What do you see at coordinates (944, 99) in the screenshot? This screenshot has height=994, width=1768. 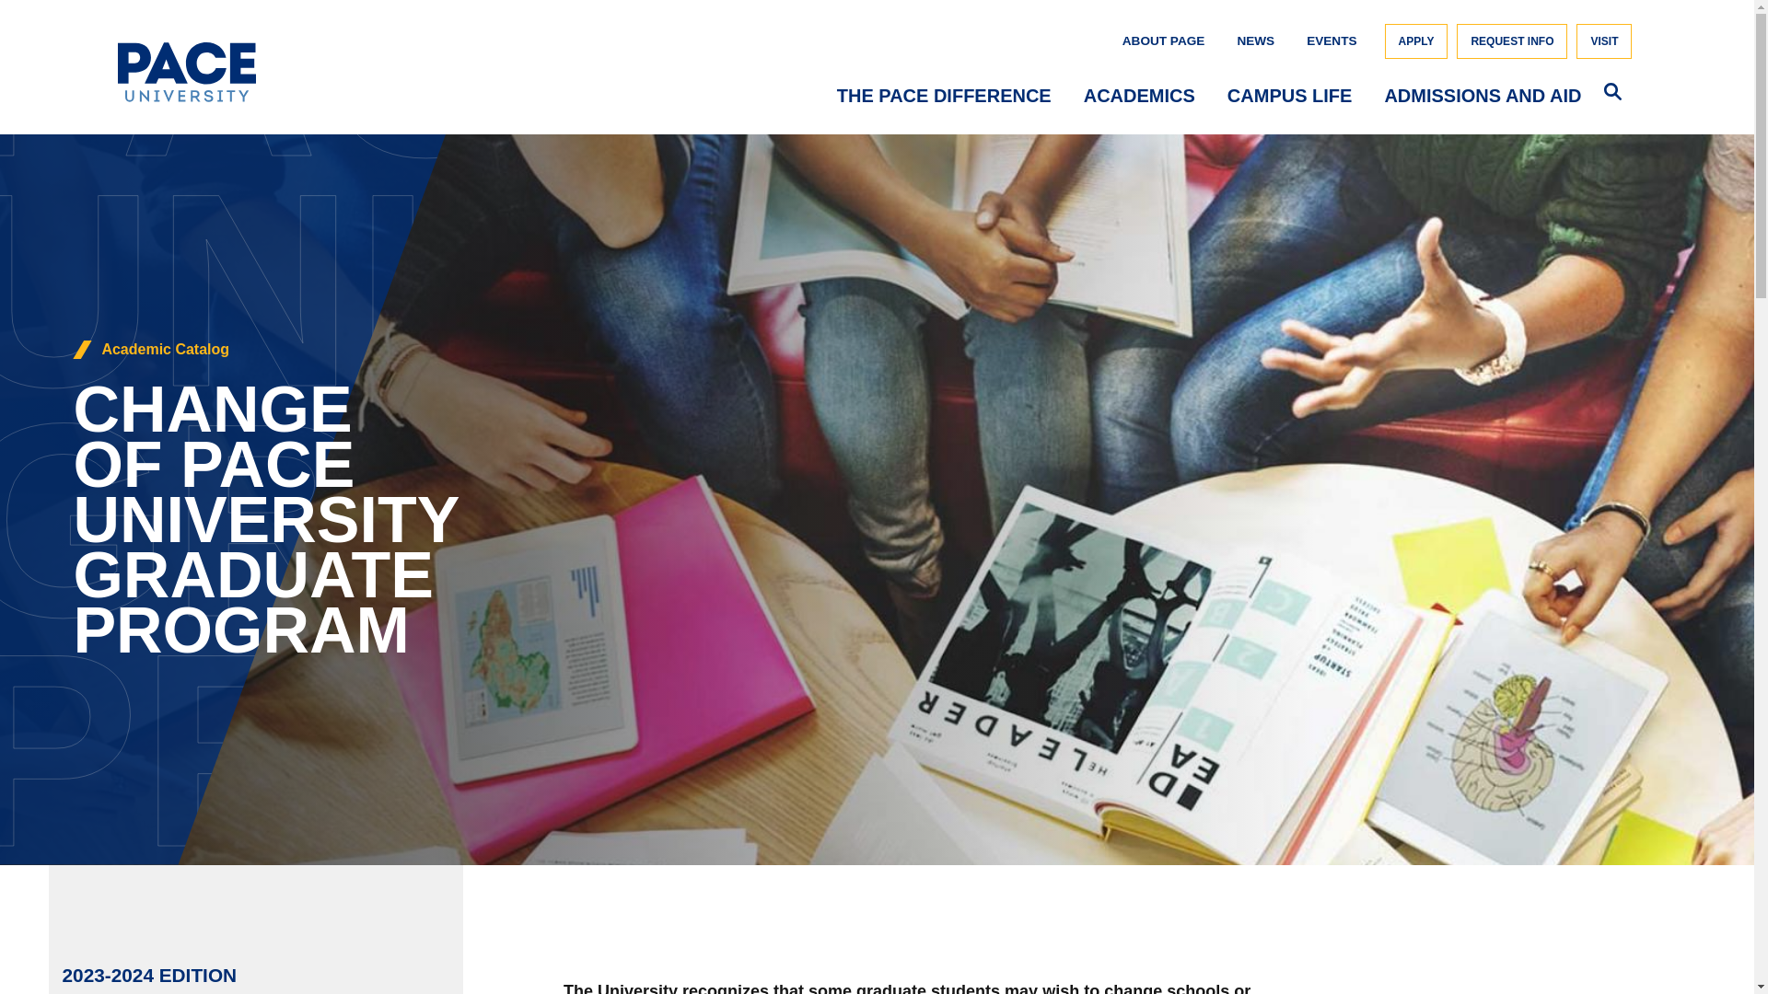 I see `THE PACE DIFFERENCE` at bounding box center [944, 99].